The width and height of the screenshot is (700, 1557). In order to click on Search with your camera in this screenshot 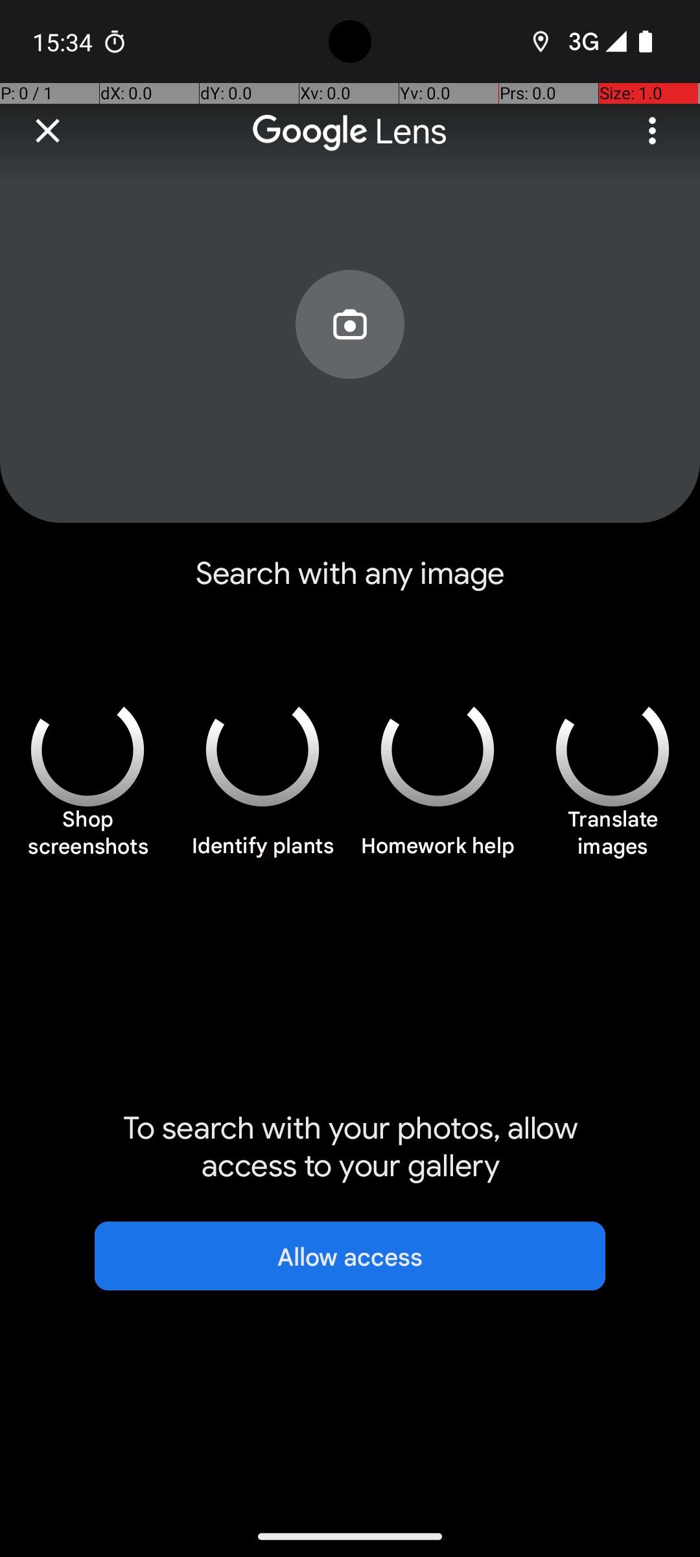, I will do `click(350, 354)`.